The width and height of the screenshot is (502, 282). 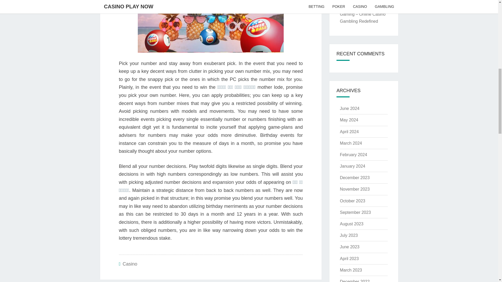 What do you see at coordinates (355, 281) in the screenshot?
I see `December 2022` at bounding box center [355, 281].